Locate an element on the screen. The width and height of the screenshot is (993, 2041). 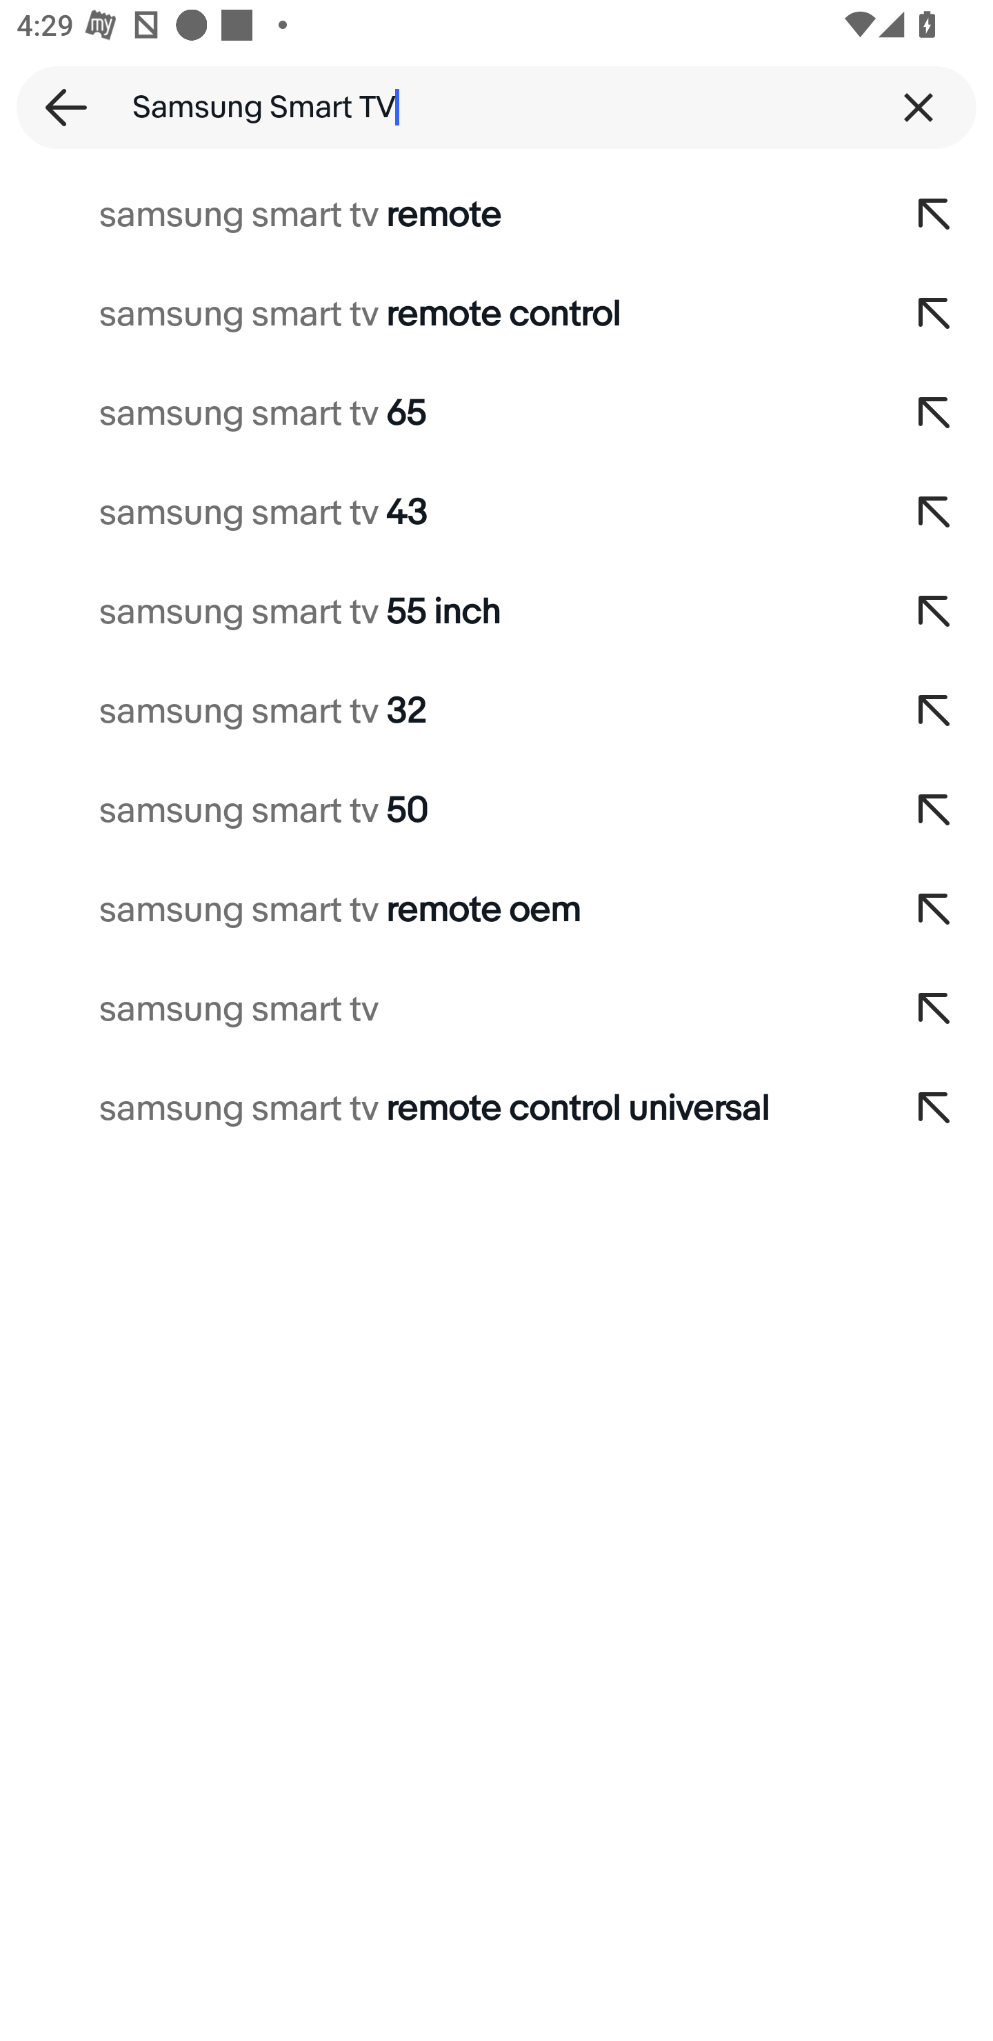
Add to search query,samsung smart tv 65 is located at coordinates (935, 412).